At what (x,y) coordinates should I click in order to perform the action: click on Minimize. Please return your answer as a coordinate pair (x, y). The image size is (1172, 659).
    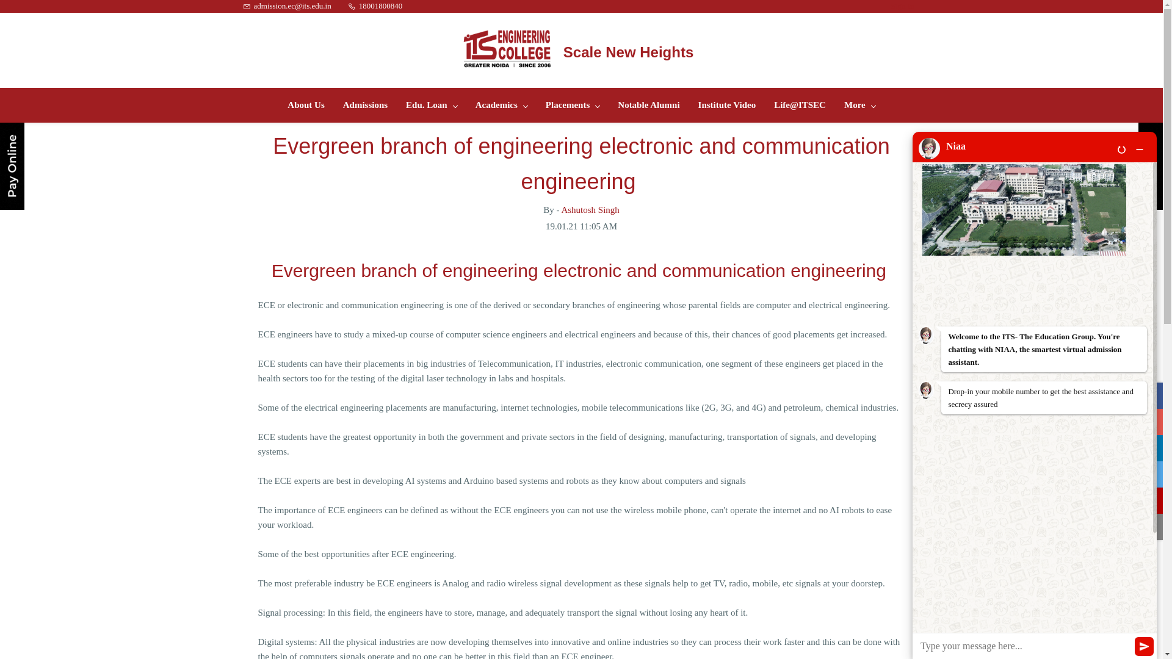
    Looking at the image, I should click on (1139, 149).